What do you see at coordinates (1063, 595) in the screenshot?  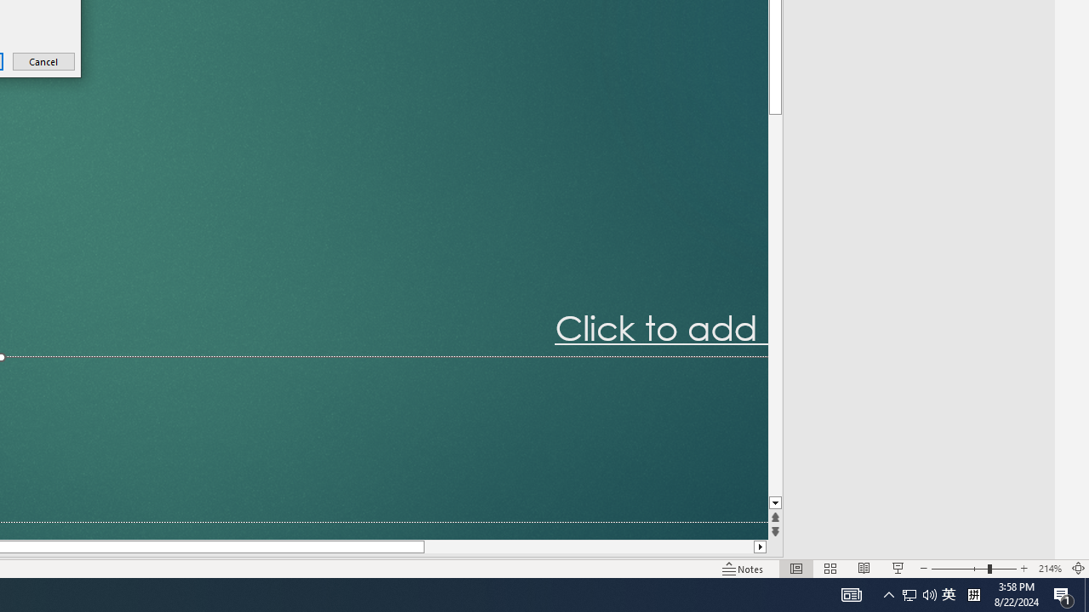 I see `Action Center, 1 new notification` at bounding box center [1063, 595].